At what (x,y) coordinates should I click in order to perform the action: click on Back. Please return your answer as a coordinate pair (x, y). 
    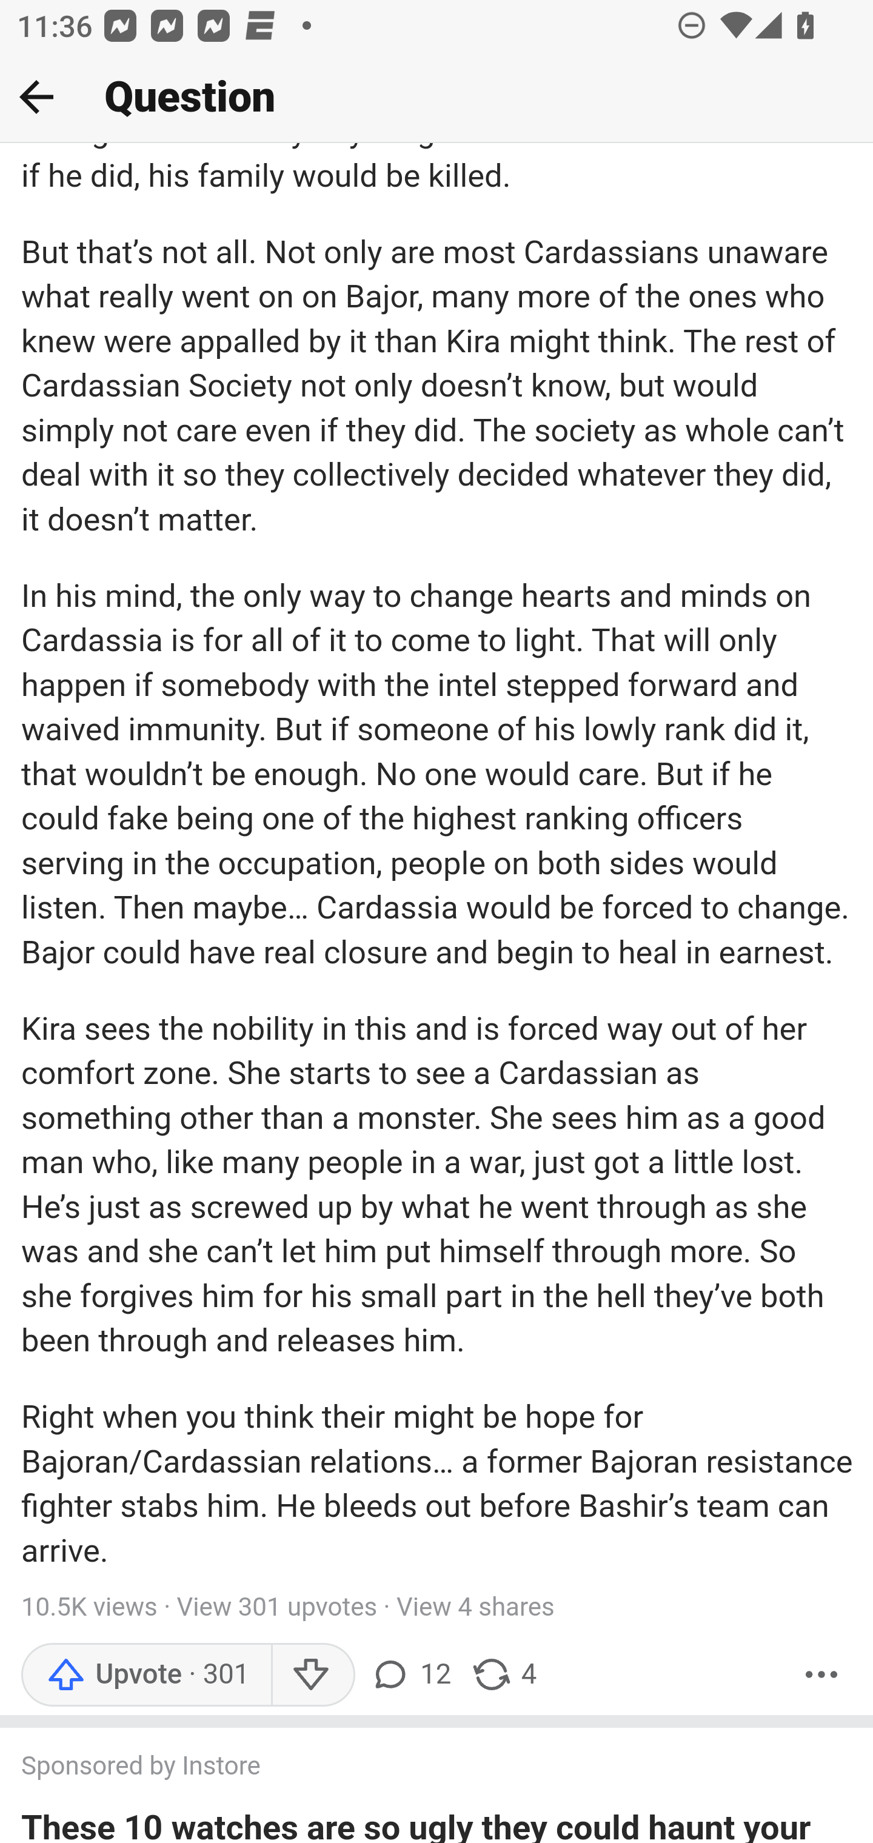
    Looking at the image, I should click on (36, 96).